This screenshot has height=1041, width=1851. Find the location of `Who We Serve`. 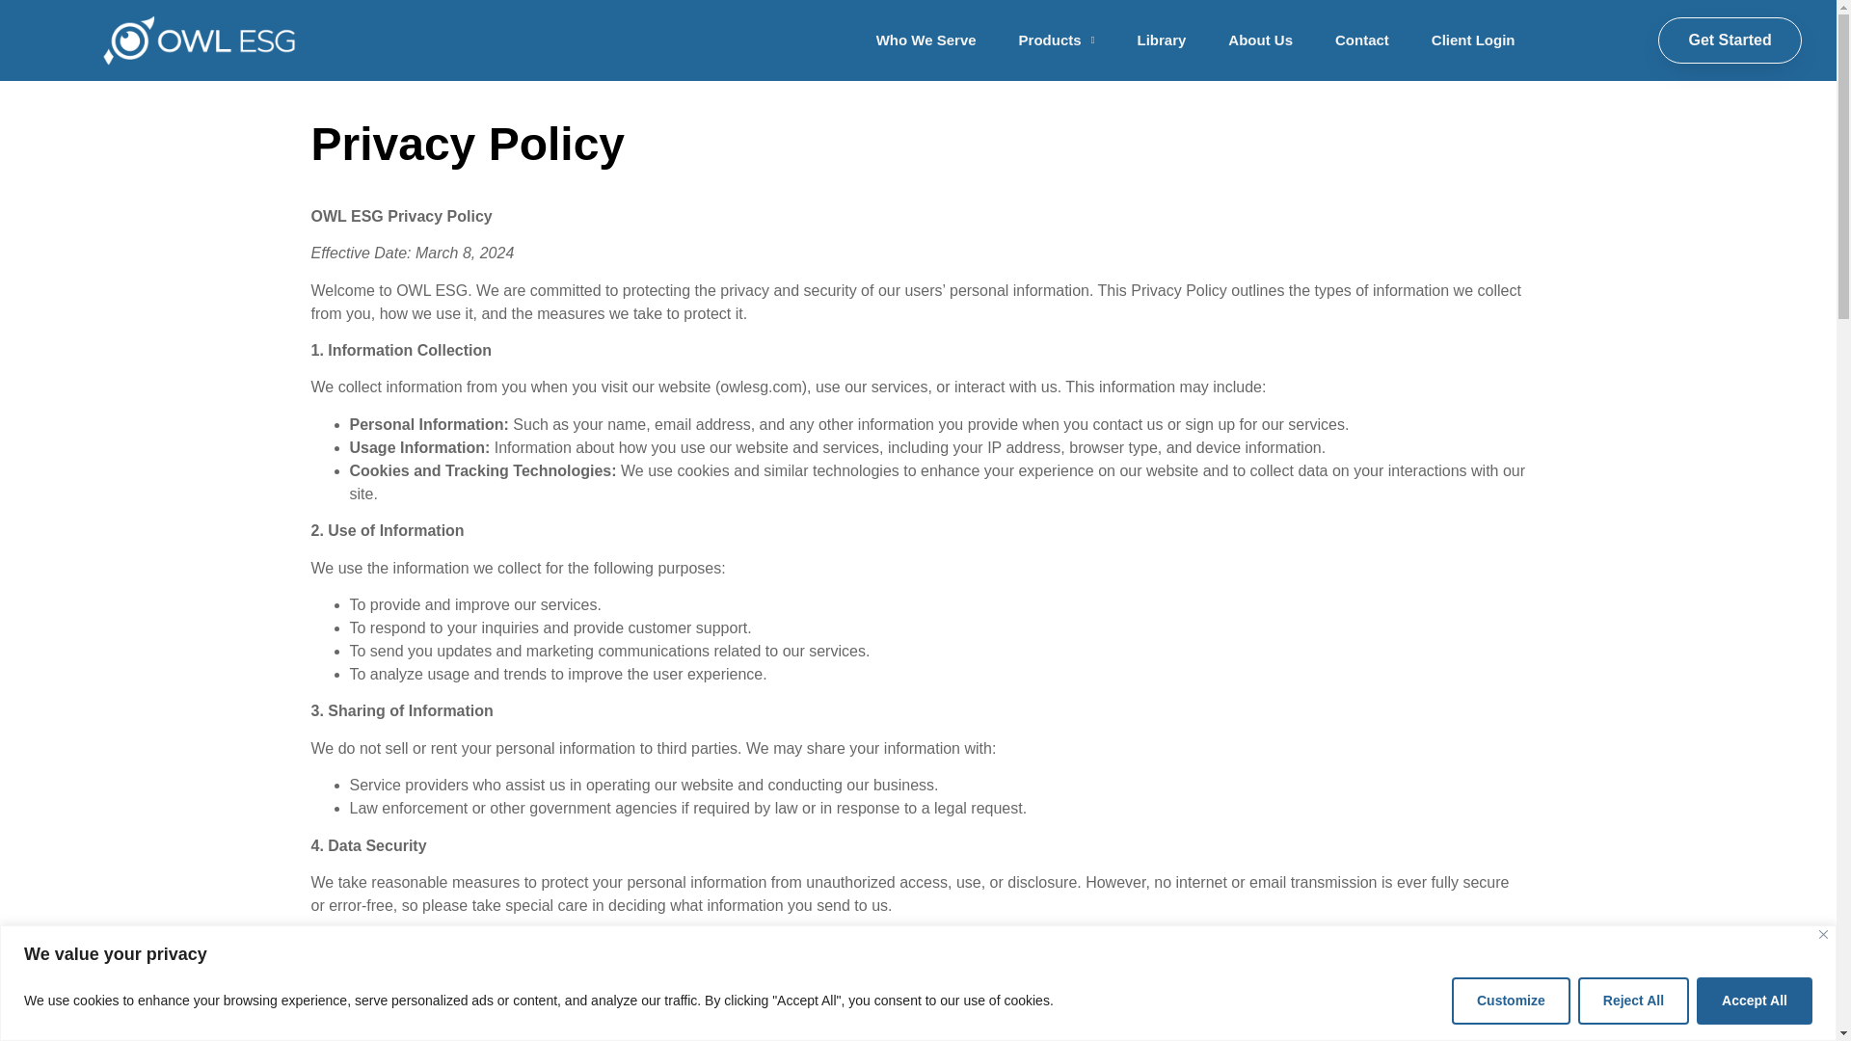

Who We Serve is located at coordinates (925, 40).